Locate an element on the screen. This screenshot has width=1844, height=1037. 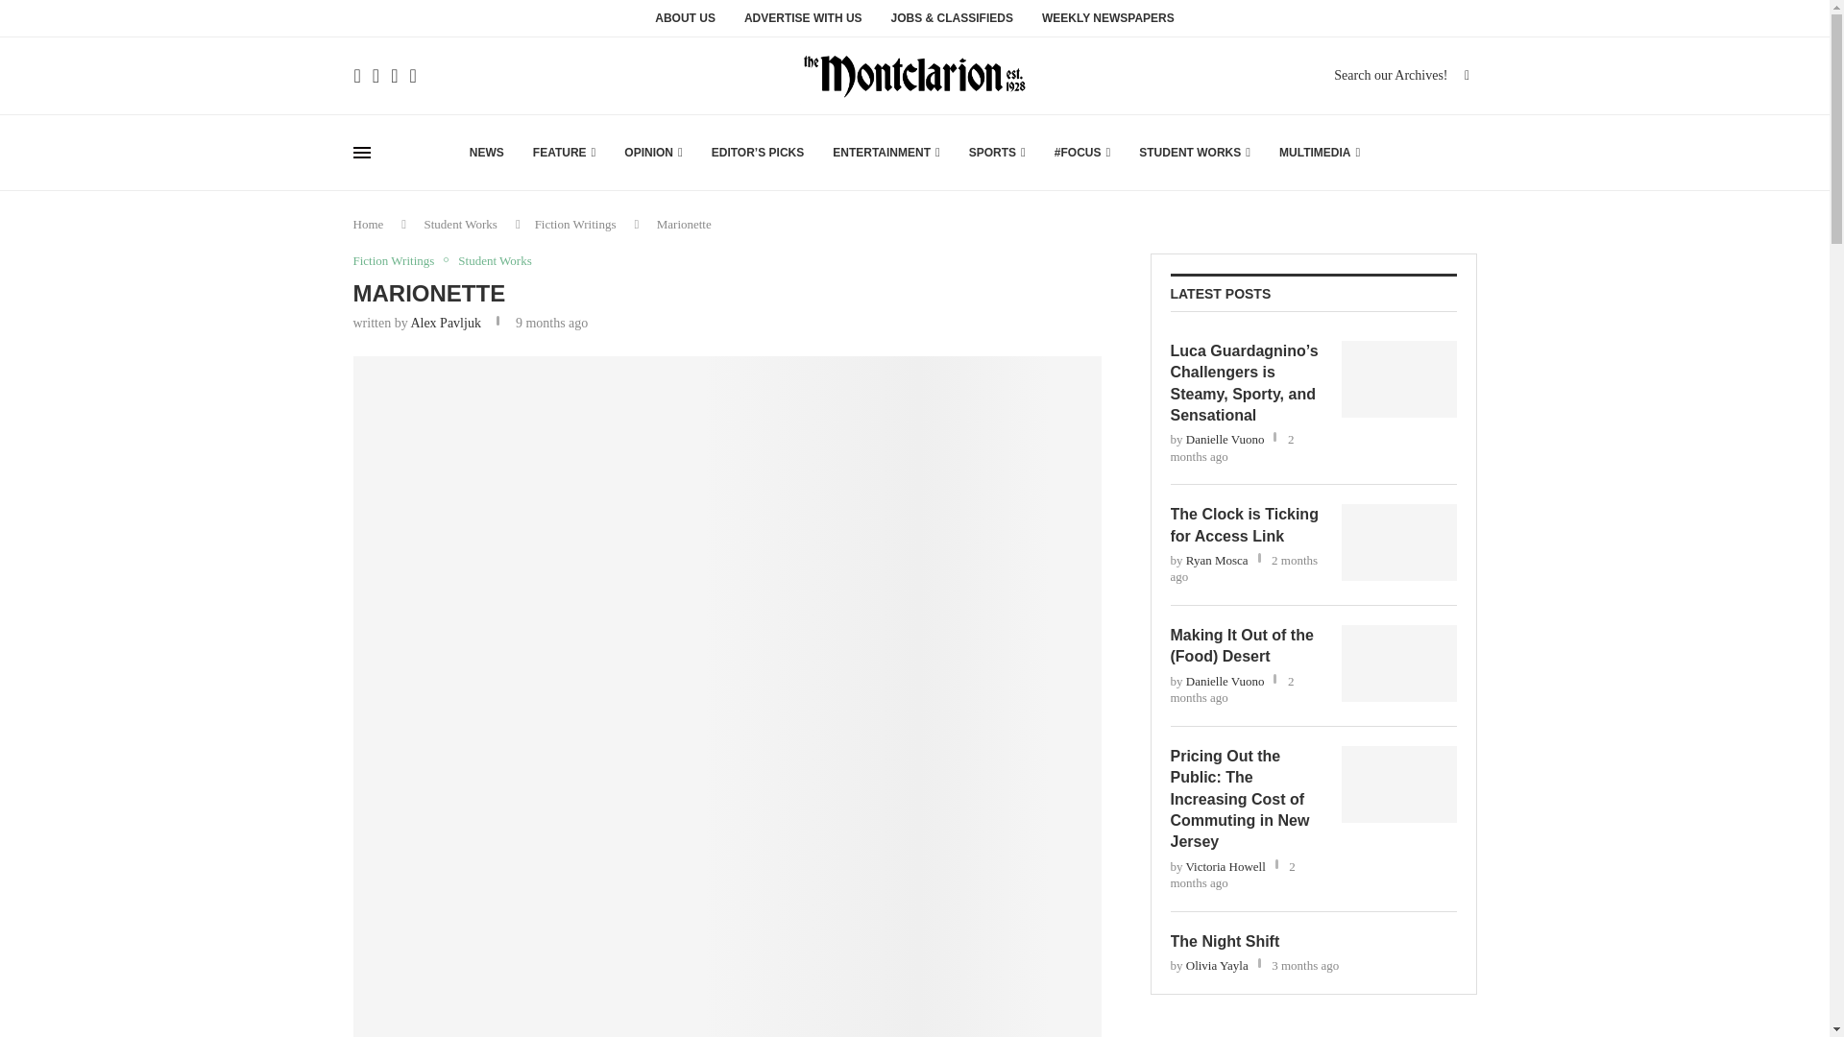
The Clock is Ticking for Access Link is located at coordinates (1245, 525).